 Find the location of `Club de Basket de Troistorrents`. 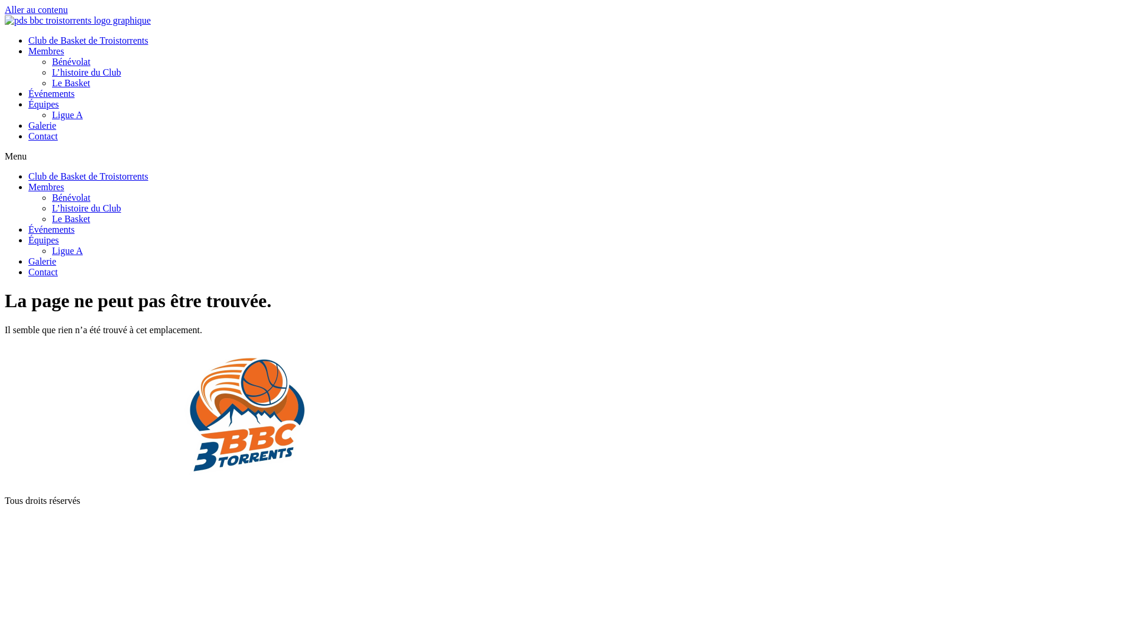

Club de Basket de Troistorrents is located at coordinates (89, 176).